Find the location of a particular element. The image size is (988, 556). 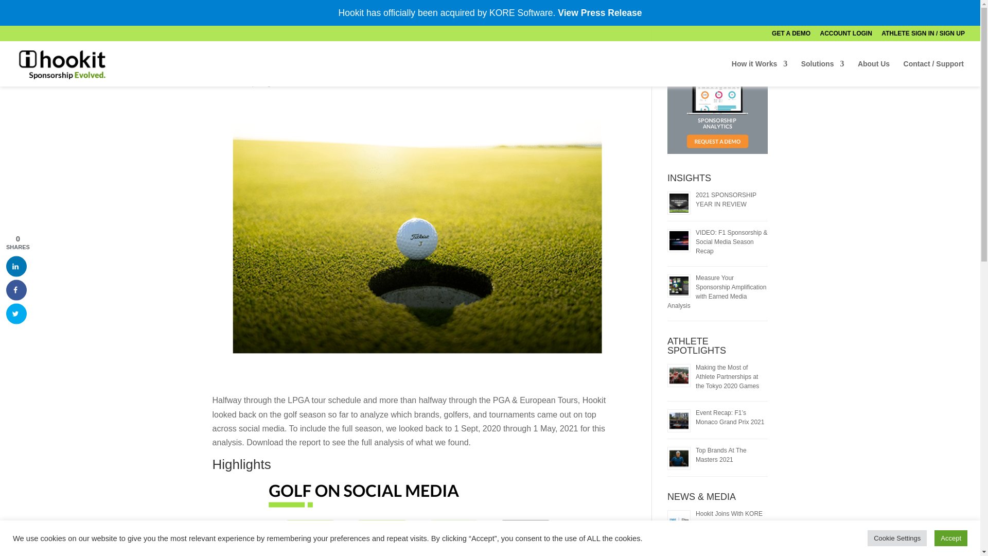

Solutions is located at coordinates (823, 73).